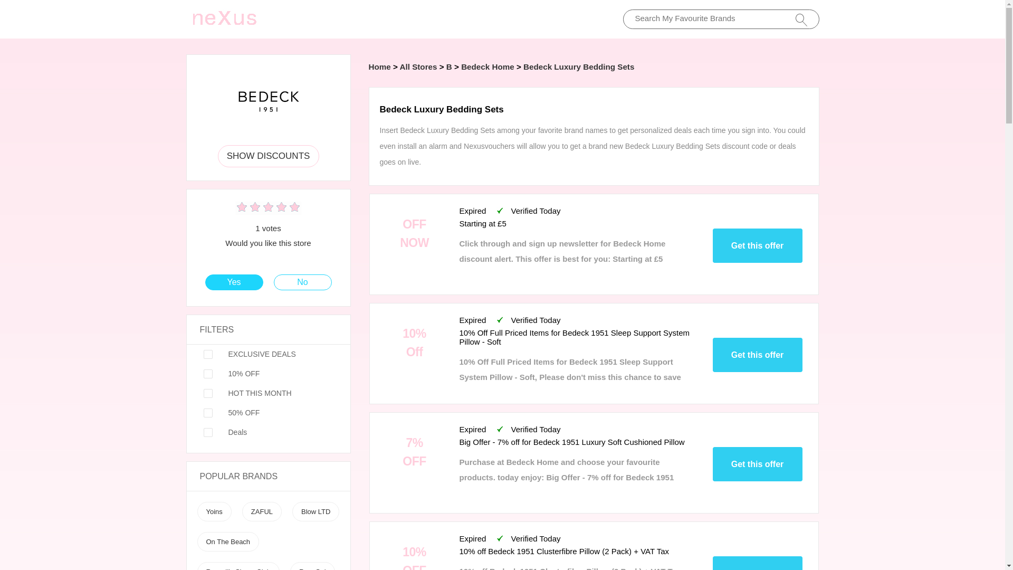 This screenshot has height=570, width=1013. I want to click on Yoins, so click(213, 512).